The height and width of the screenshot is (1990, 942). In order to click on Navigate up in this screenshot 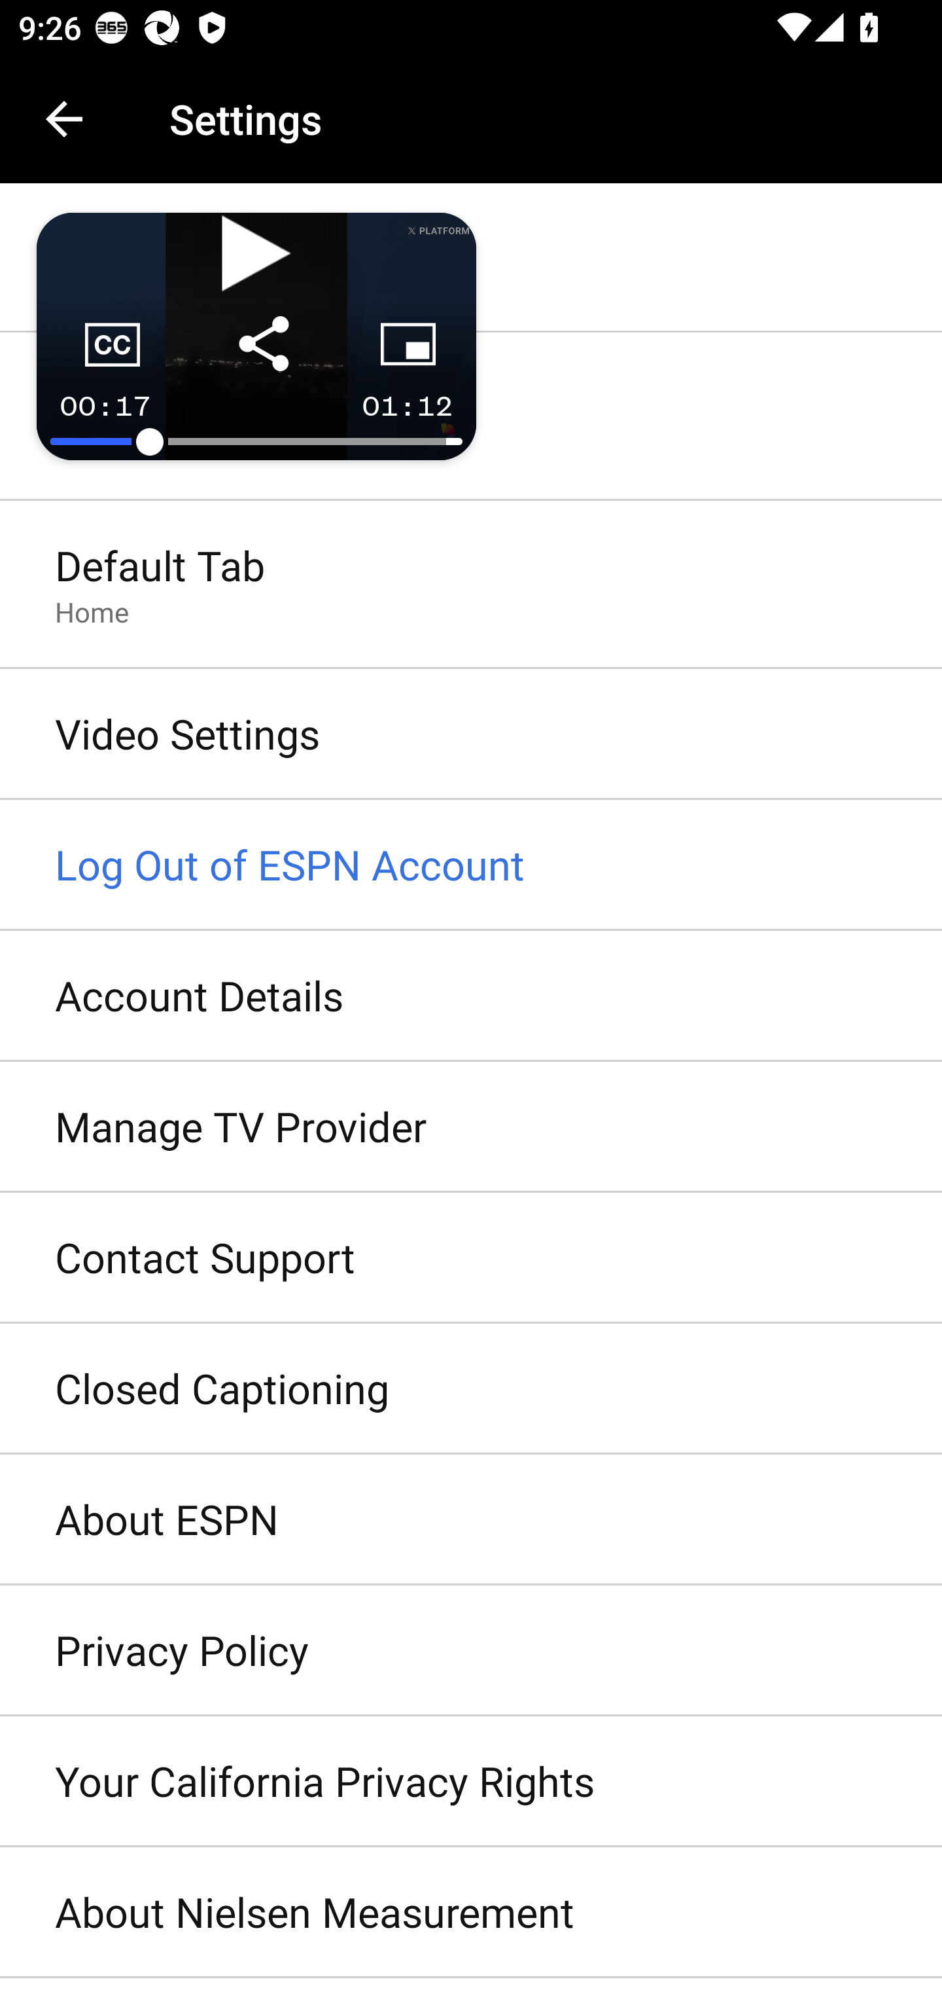, I will do `click(64, 119)`.